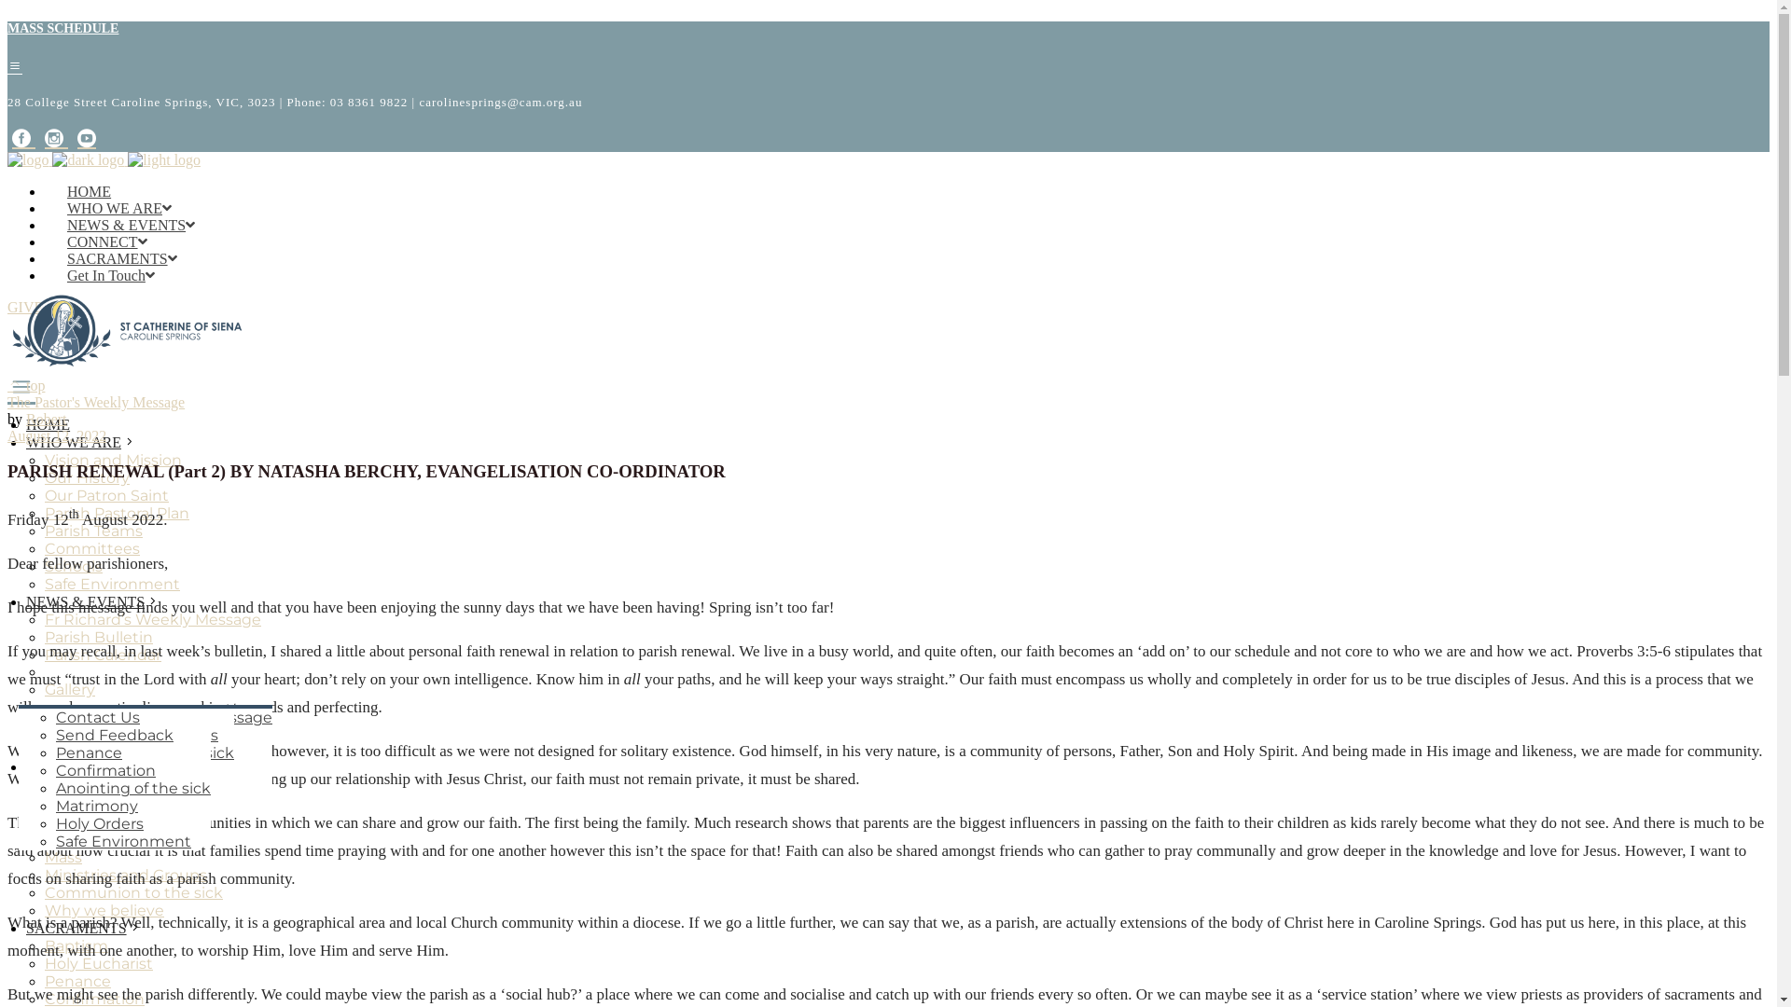 The width and height of the screenshot is (1791, 1007). What do you see at coordinates (110, 735) in the screenshot?
I see `Parish Bulletin` at bounding box center [110, 735].